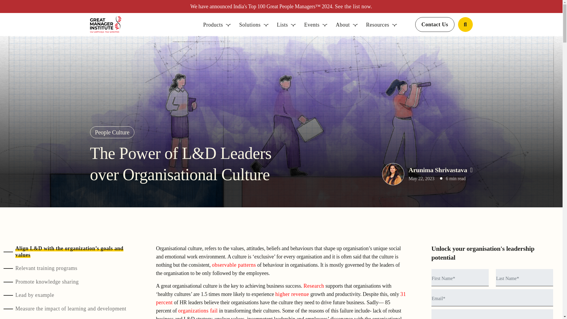 This screenshot has height=319, width=567. Describe the element at coordinates (315, 25) in the screenshot. I see `Relevant training programs` at that location.